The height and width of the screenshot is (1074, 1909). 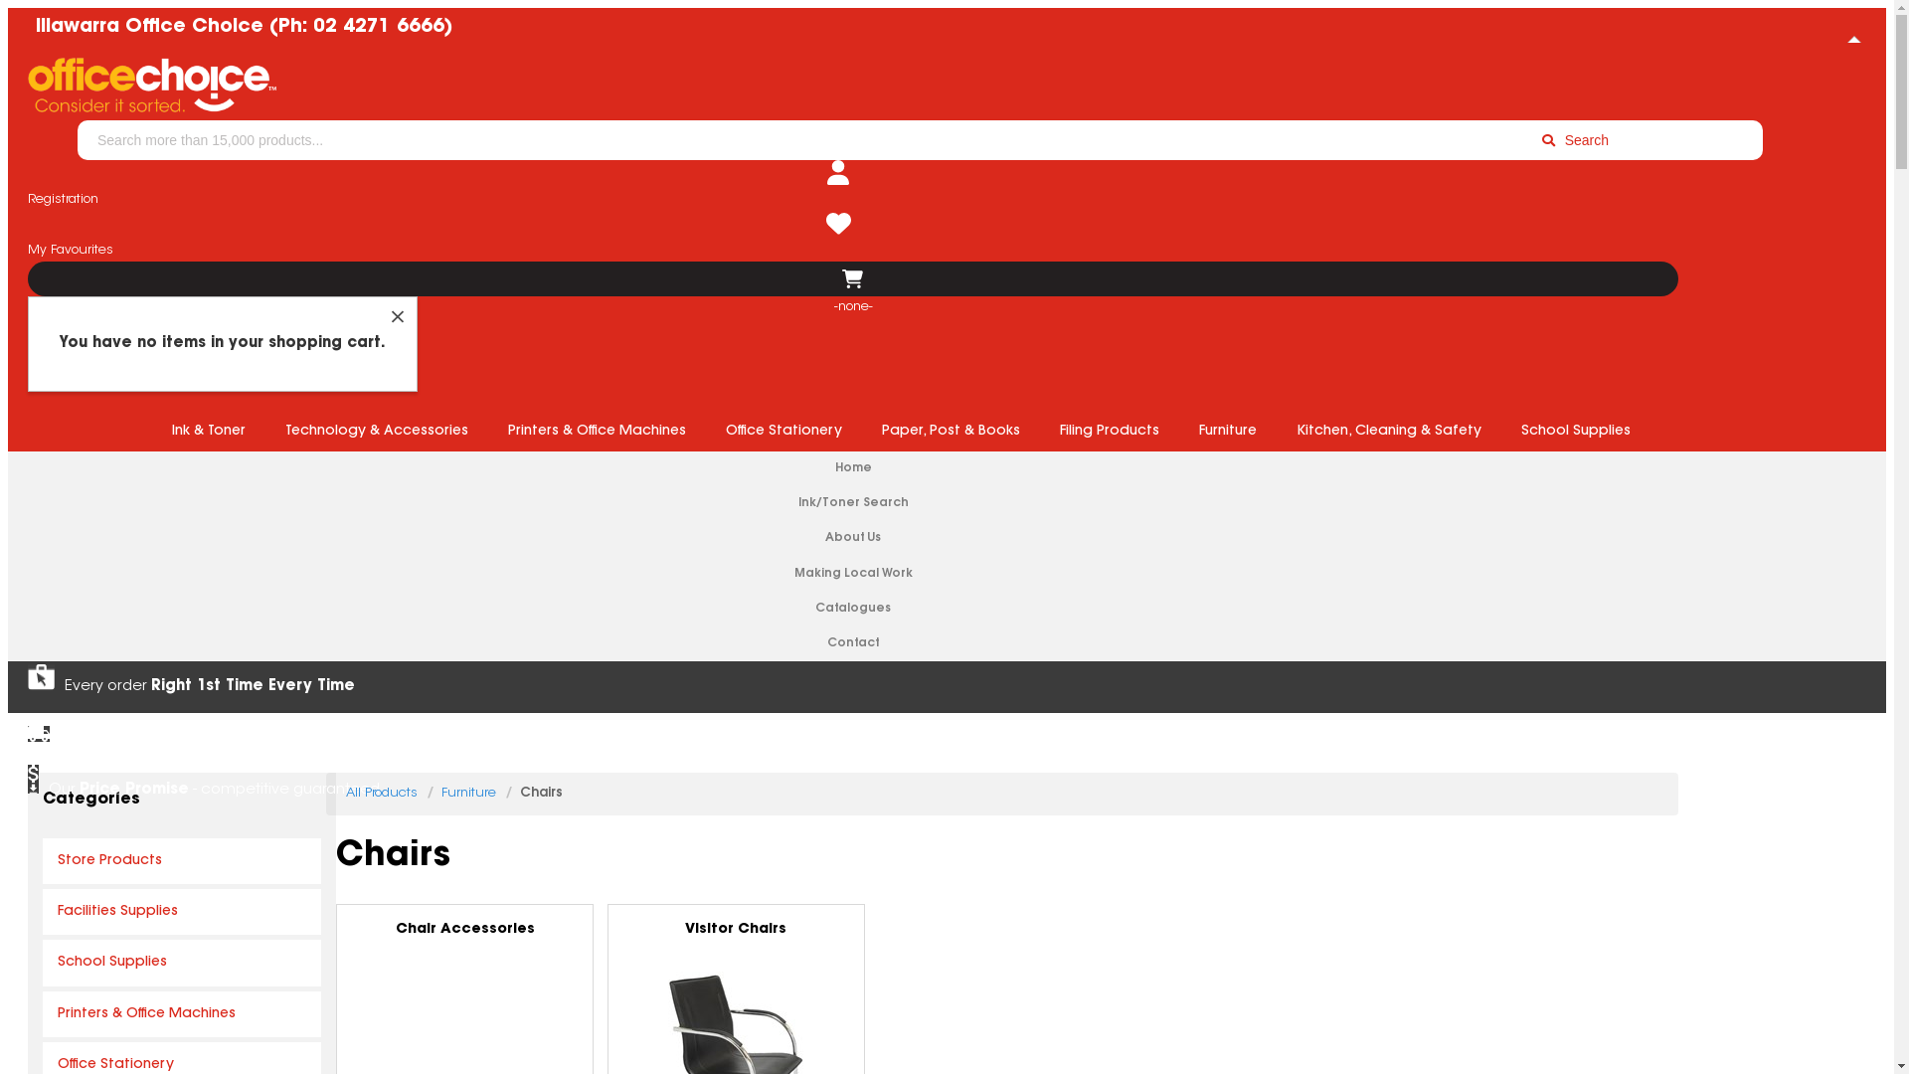 What do you see at coordinates (382, 794) in the screenshot?
I see `All Products` at bounding box center [382, 794].